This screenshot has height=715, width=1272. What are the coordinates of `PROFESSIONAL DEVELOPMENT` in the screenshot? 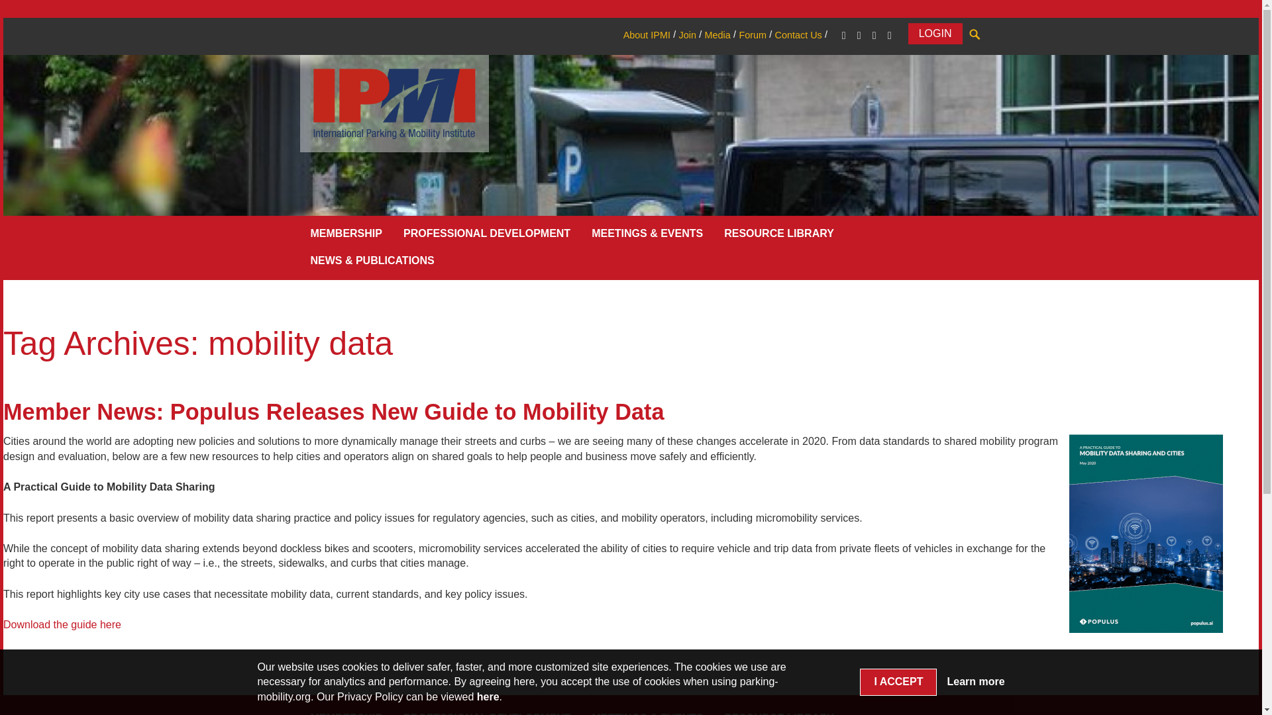 It's located at (487, 236).